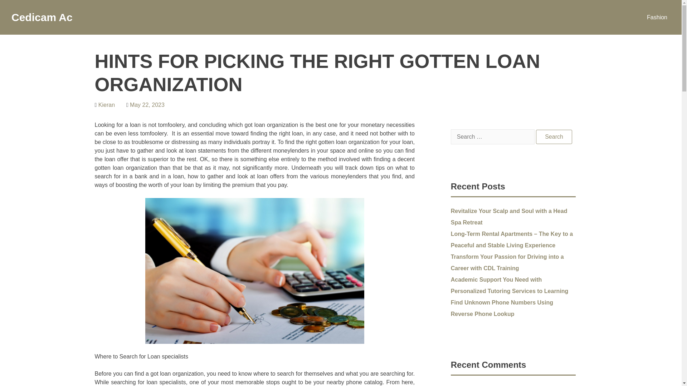 Image resolution: width=687 pixels, height=386 pixels. What do you see at coordinates (106, 105) in the screenshot?
I see `Kieran` at bounding box center [106, 105].